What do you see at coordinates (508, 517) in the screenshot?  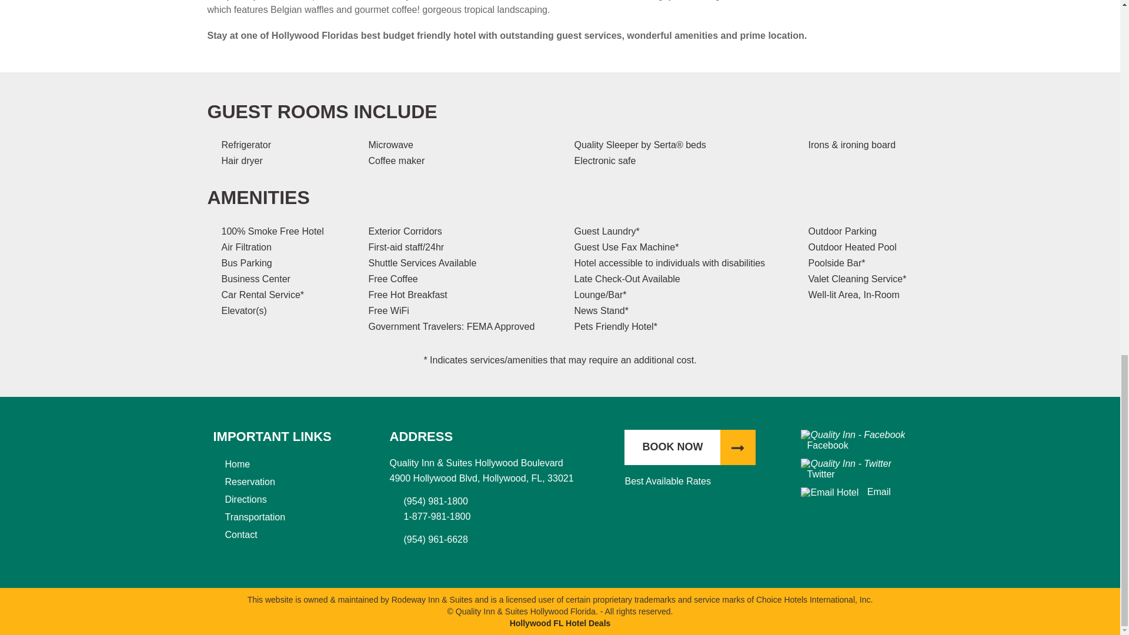 I see `1-877-981-1800` at bounding box center [508, 517].